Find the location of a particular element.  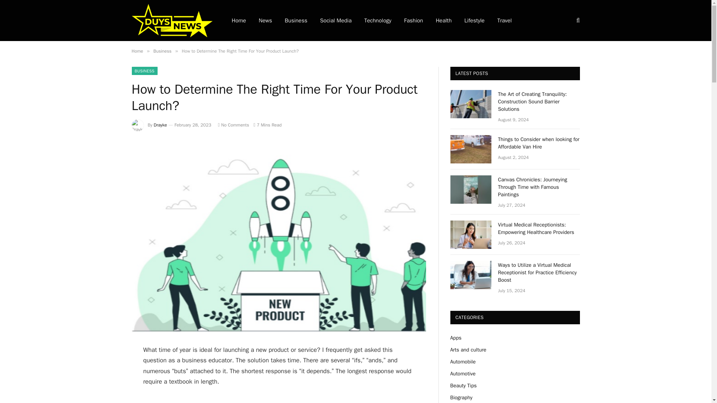

No Comments is located at coordinates (233, 125).